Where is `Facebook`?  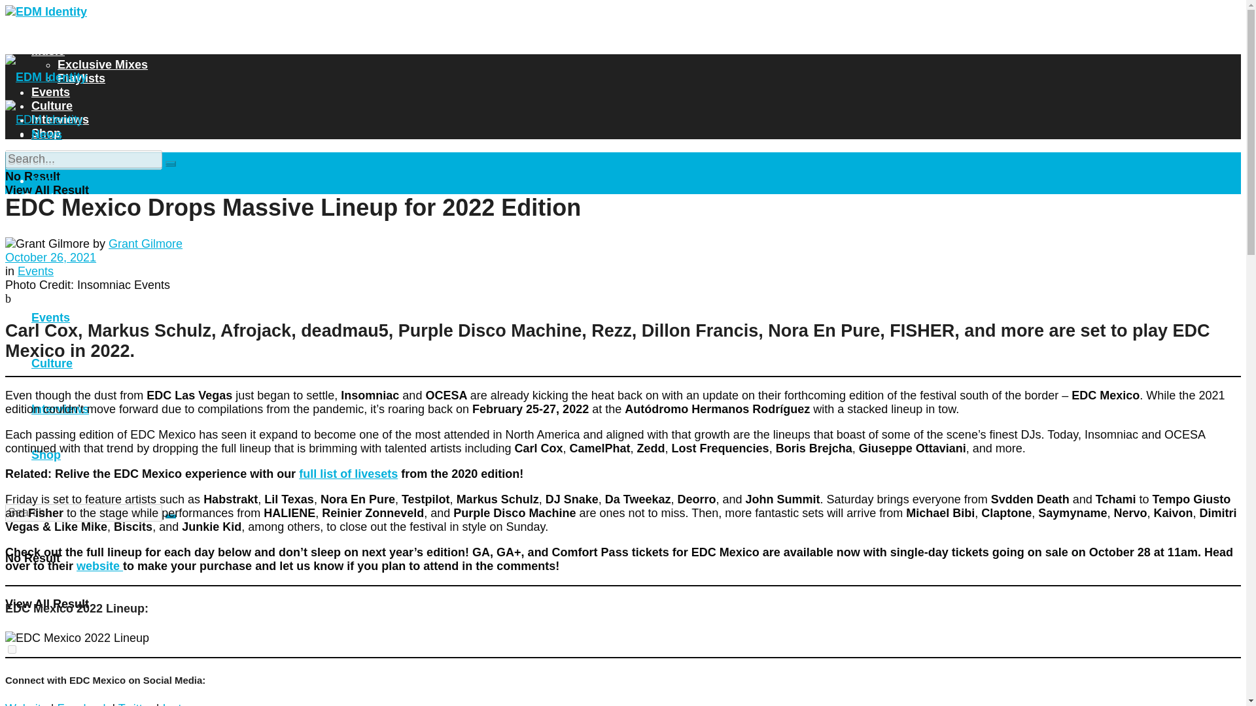
Facebook is located at coordinates (82, 703).